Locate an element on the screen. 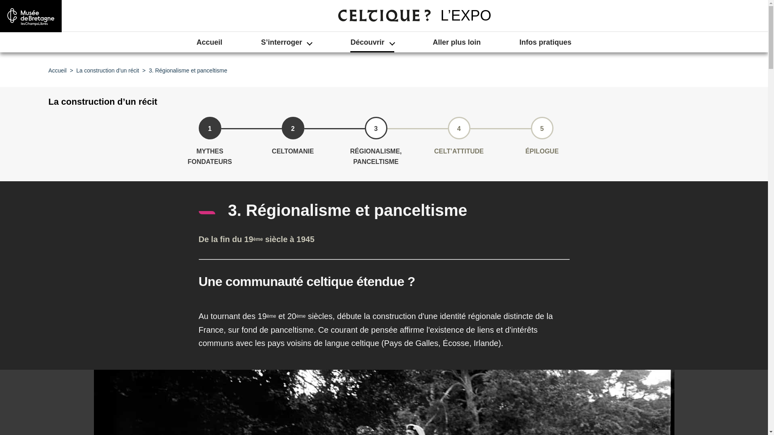  Accueil is located at coordinates (209, 42).